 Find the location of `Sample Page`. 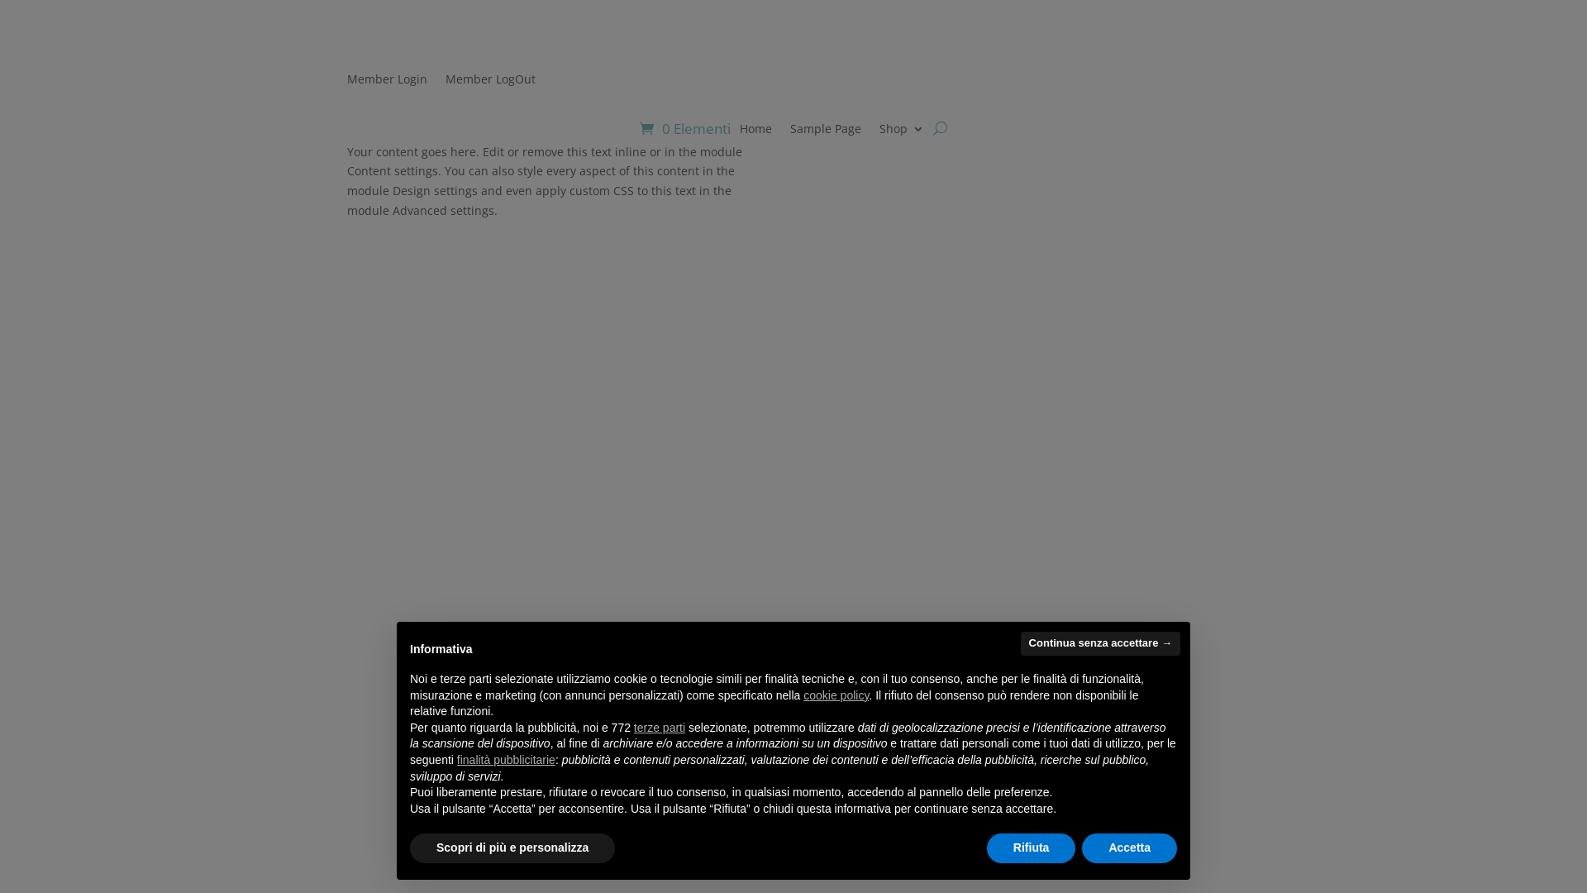

Sample Page is located at coordinates (826, 132).